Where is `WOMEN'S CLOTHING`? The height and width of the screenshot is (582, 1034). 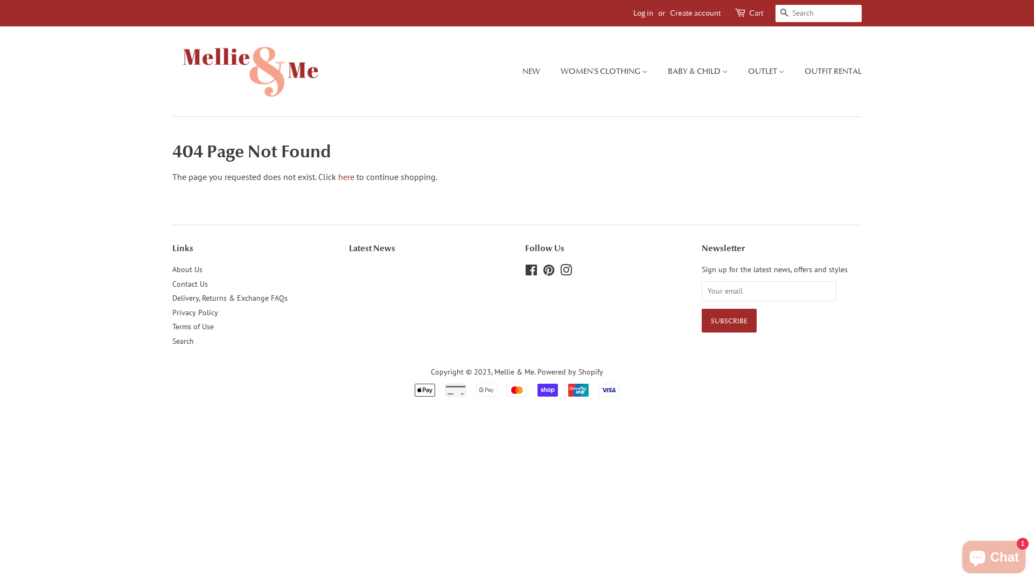
WOMEN'S CLOTHING is located at coordinates (605, 72).